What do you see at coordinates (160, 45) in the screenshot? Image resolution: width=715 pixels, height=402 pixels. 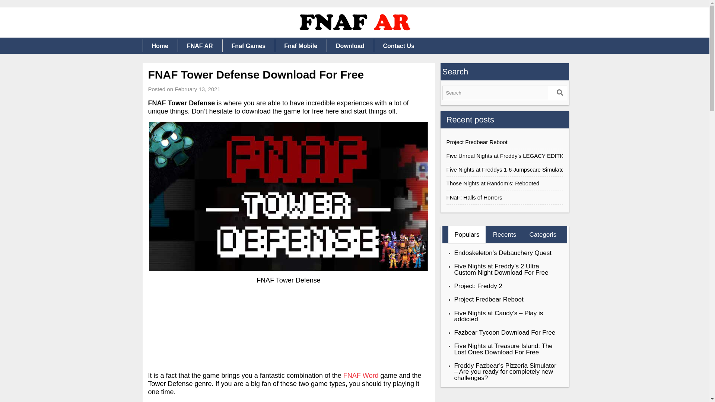 I see `Home` at bounding box center [160, 45].